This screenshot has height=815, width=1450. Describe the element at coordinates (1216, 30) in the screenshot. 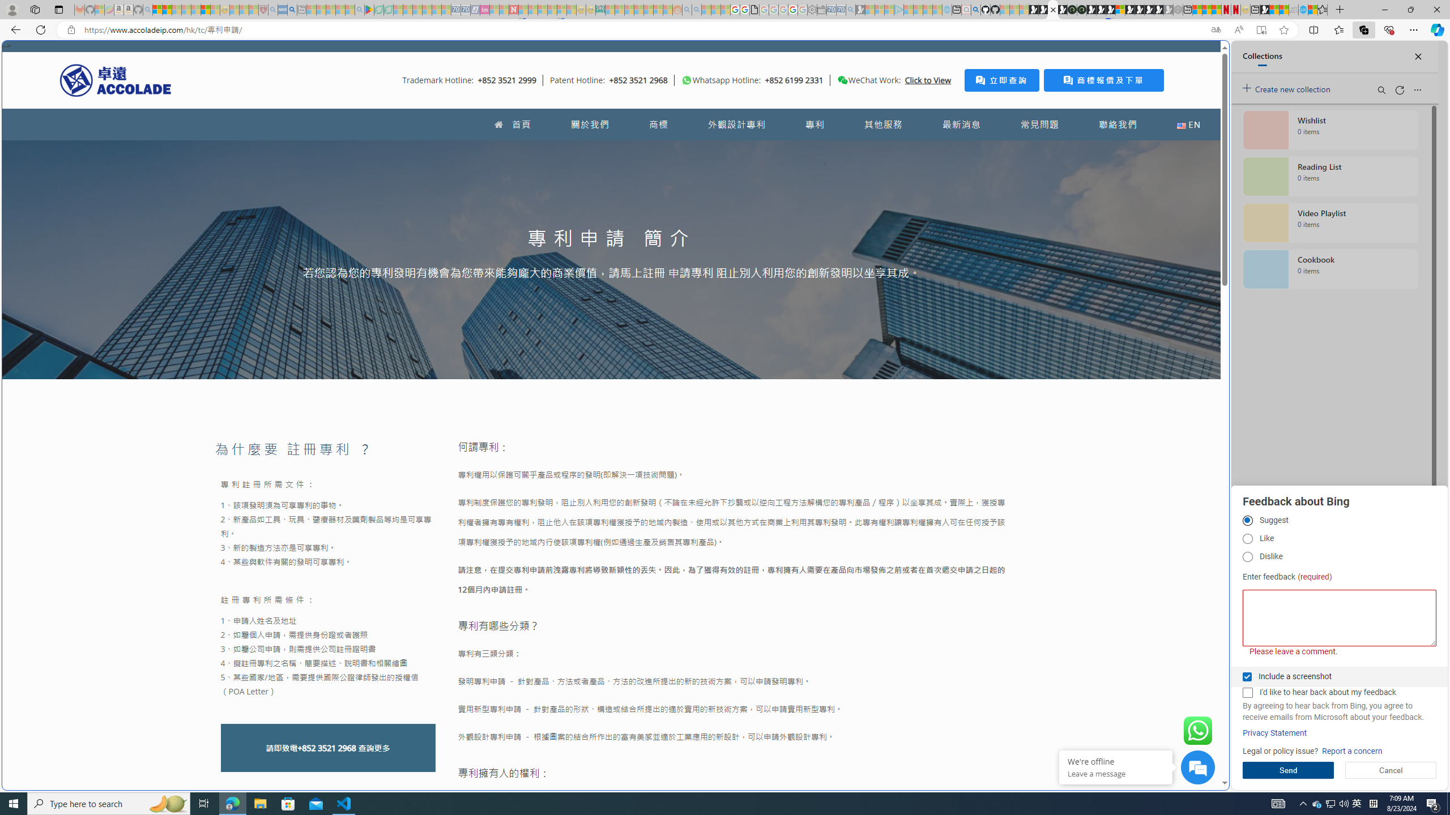

I see `Show translate options` at that location.